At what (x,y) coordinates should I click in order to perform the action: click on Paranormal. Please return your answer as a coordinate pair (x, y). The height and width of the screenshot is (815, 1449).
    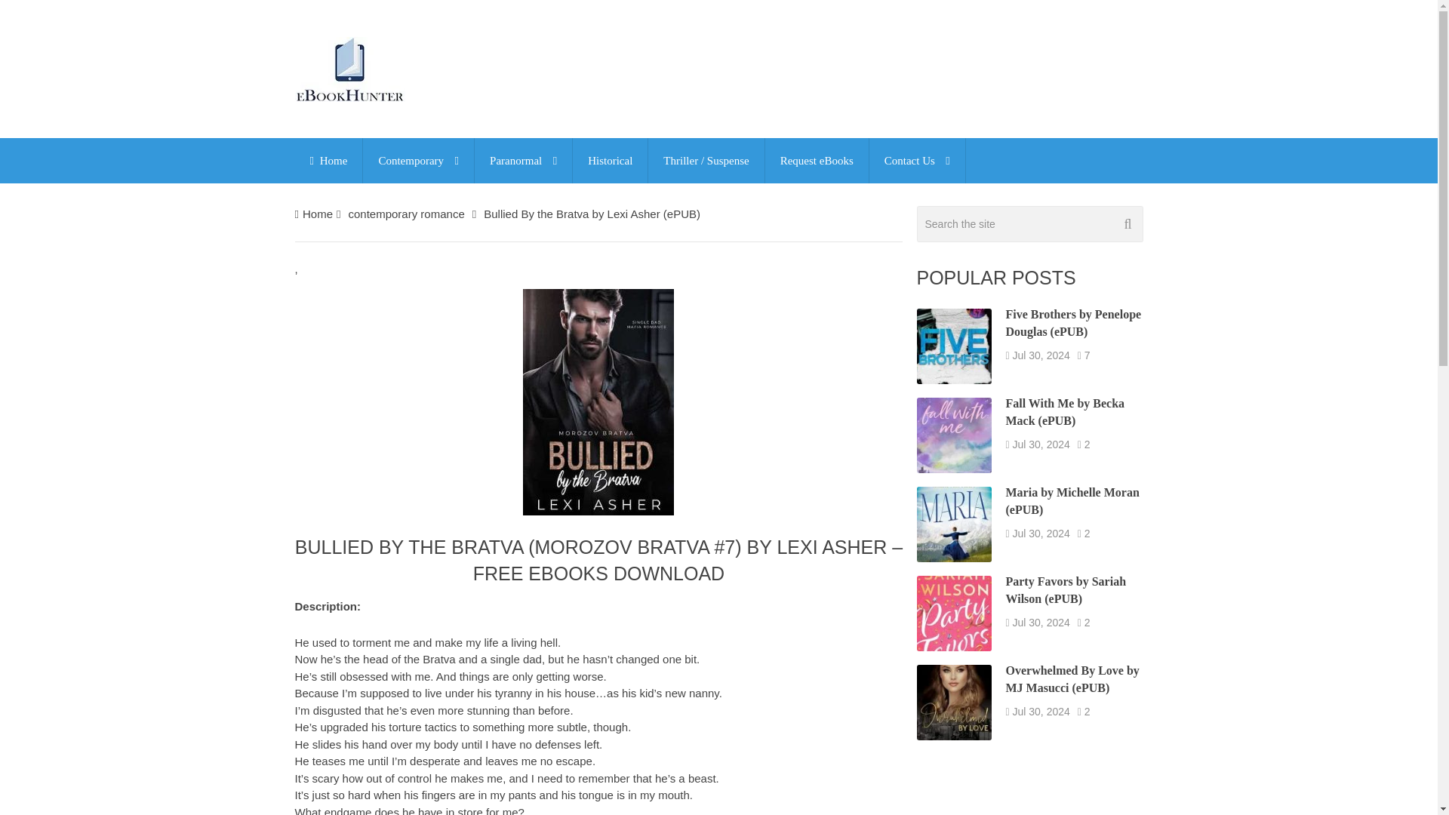
    Looking at the image, I should click on (524, 160).